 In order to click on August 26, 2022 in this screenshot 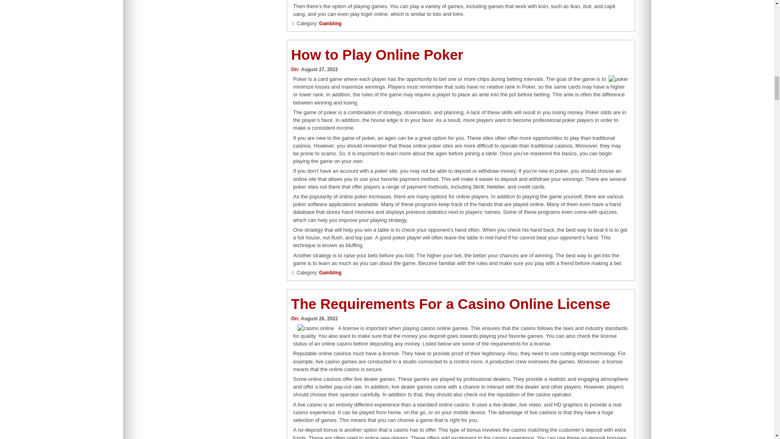, I will do `click(319, 318)`.